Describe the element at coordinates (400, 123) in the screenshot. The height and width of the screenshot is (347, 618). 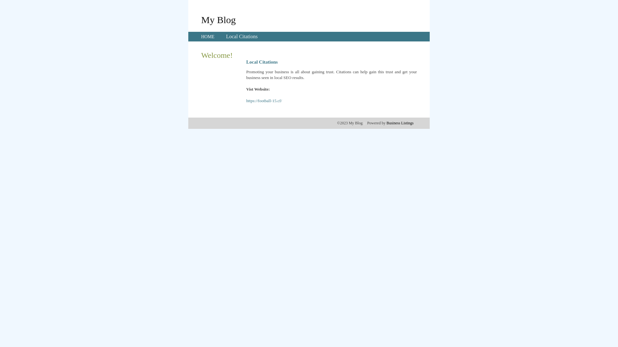
I see `Business Listings` at that location.